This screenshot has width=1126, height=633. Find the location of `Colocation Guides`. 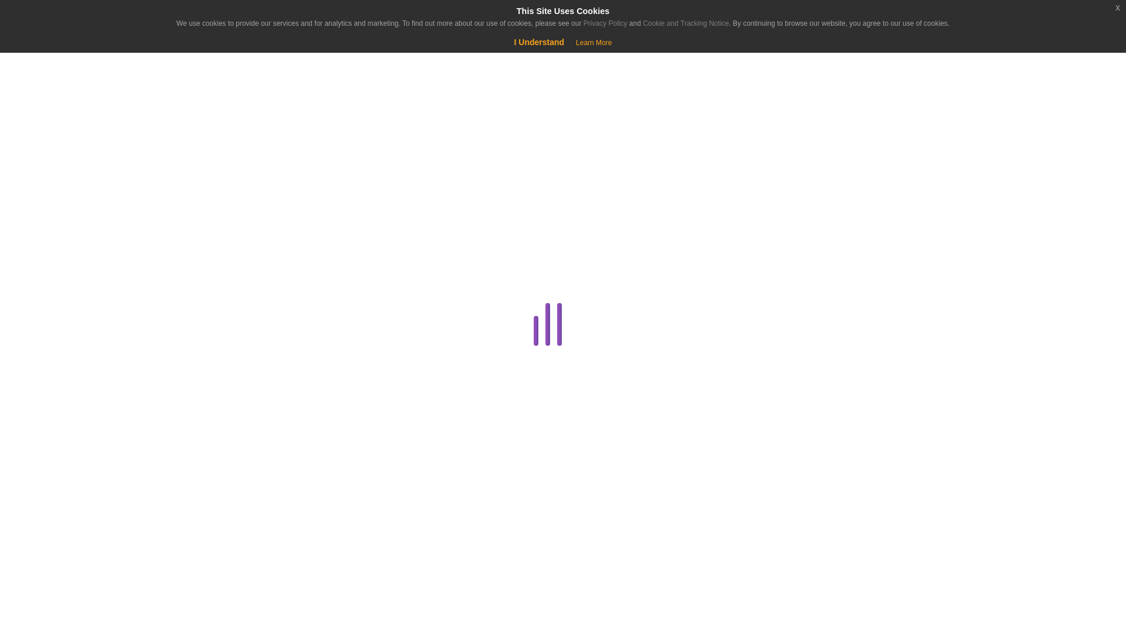

Colocation Guides is located at coordinates (219, 298).